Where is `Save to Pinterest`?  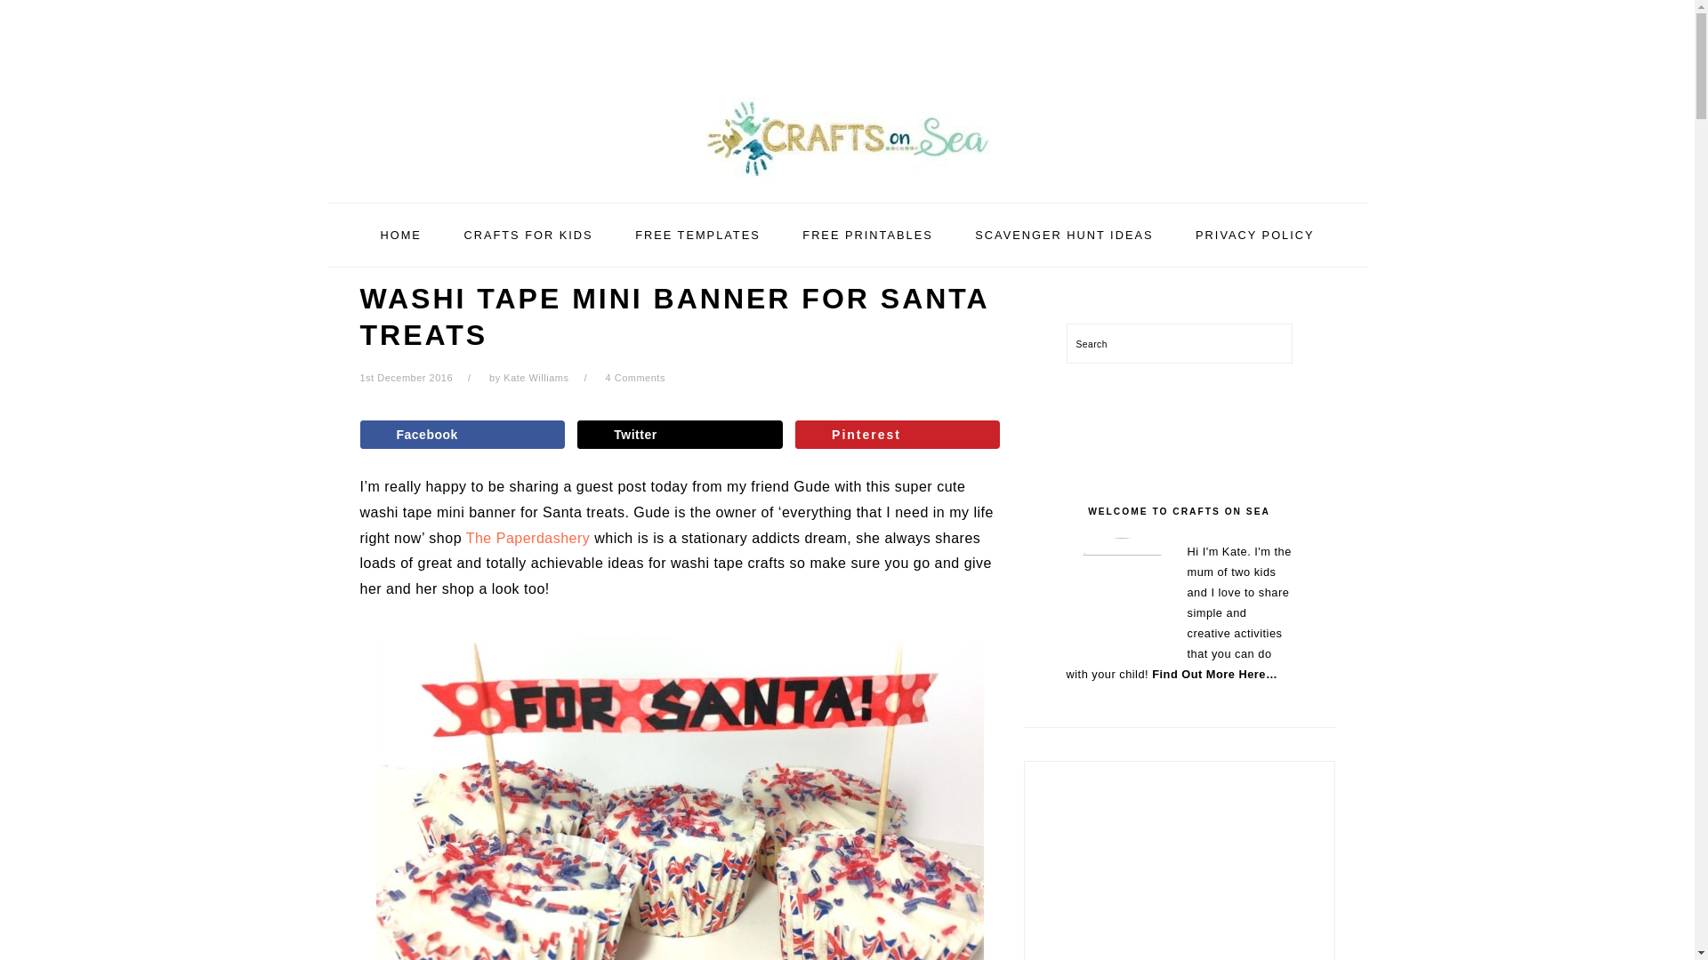 Save to Pinterest is located at coordinates (897, 435).